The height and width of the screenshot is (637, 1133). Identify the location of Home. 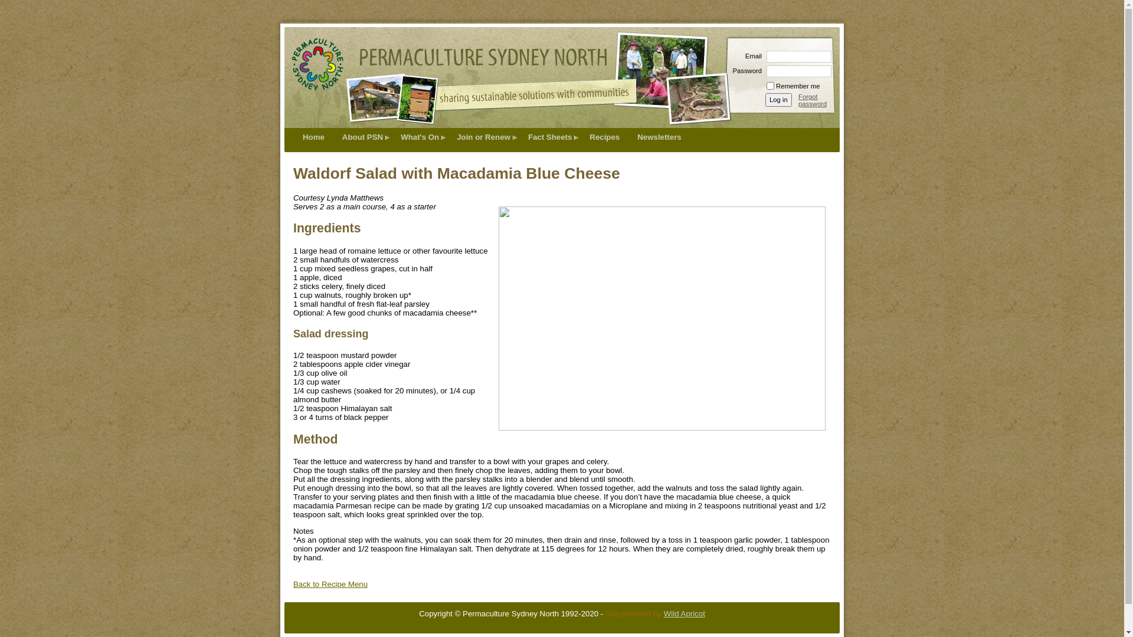
(314, 137).